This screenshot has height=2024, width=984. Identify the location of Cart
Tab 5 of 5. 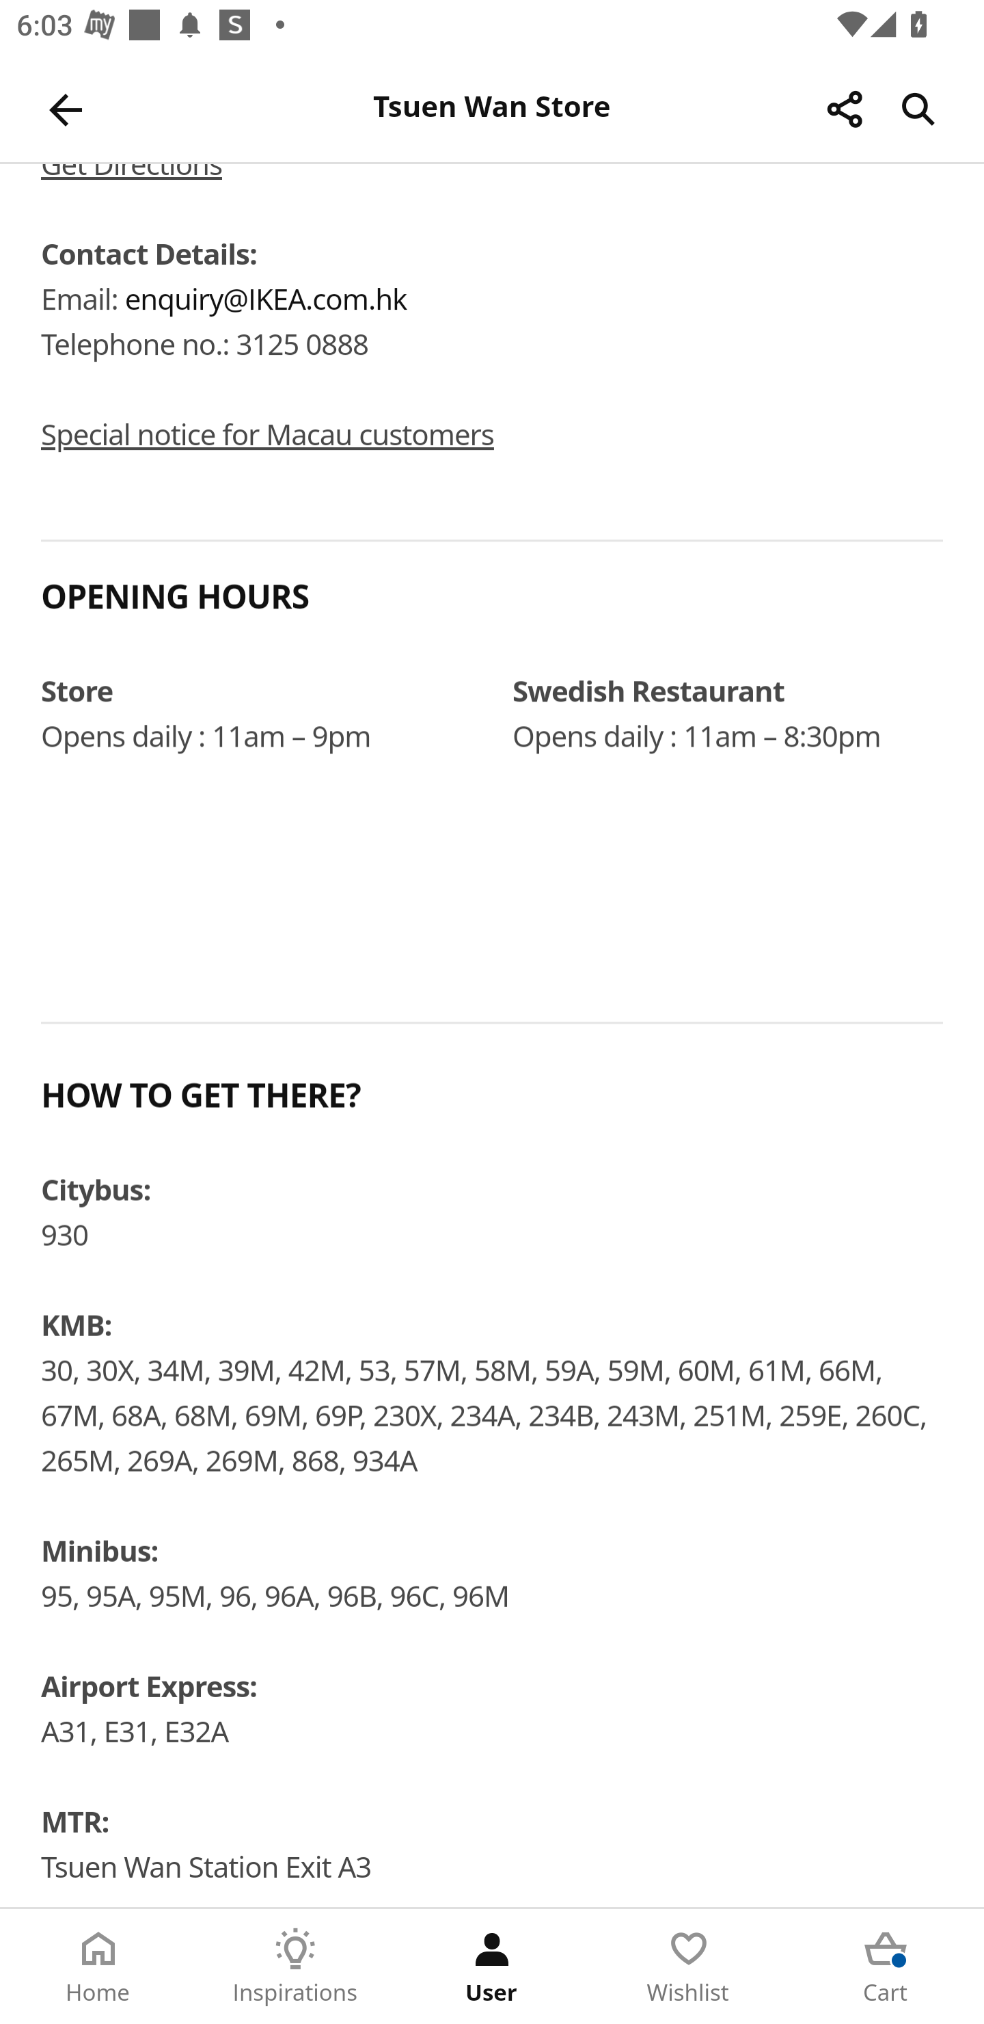
(886, 1967).